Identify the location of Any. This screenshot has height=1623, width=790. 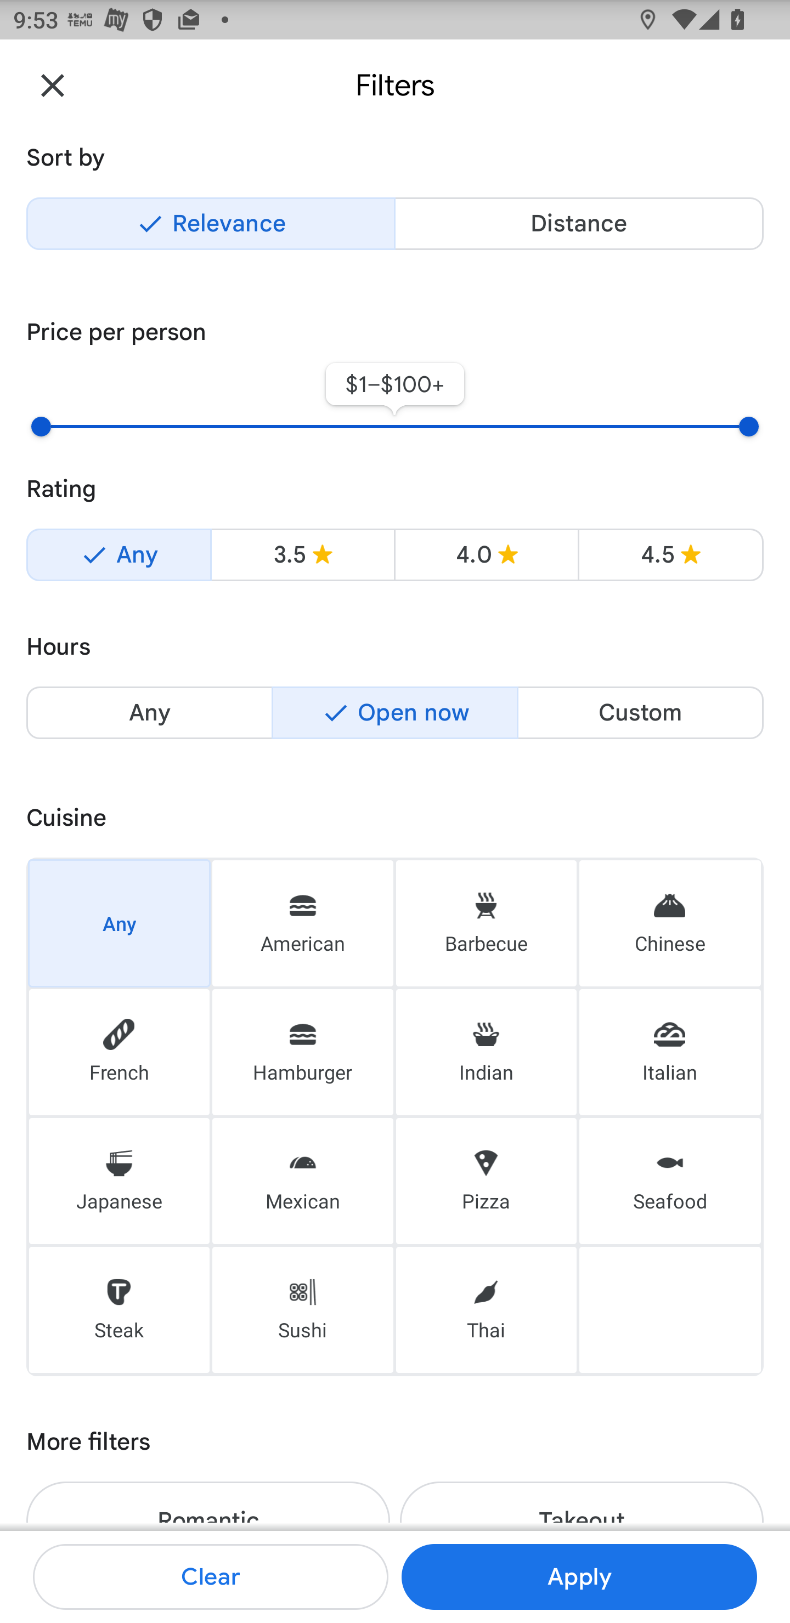
(149, 713).